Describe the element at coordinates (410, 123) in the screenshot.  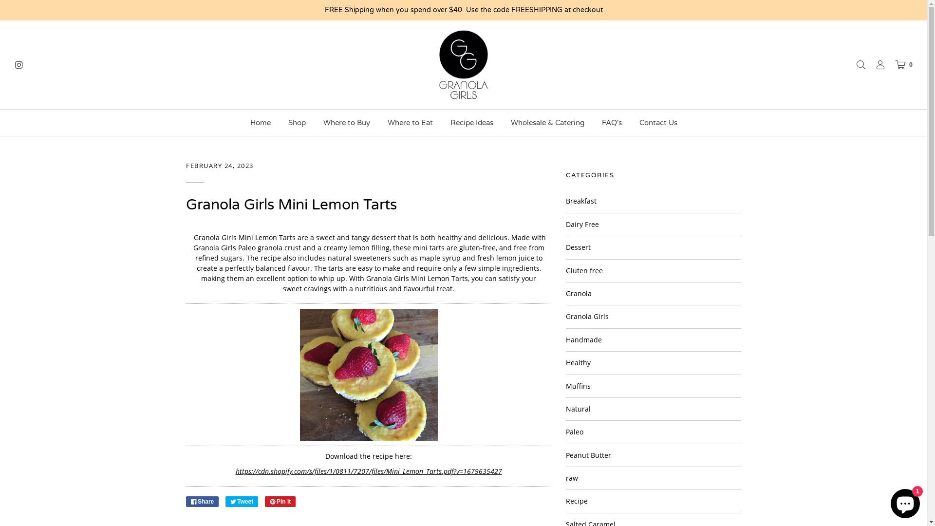
I see `Where to Eat` at that location.